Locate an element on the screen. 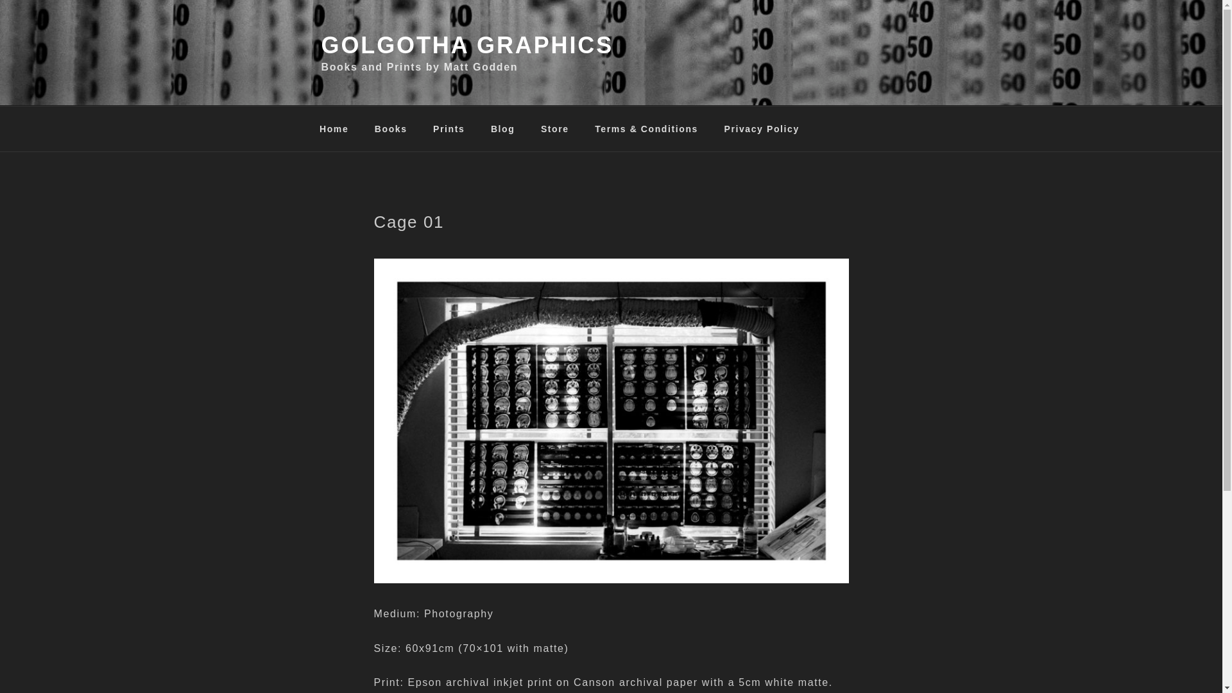  Prints is located at coordinates (449, 128).